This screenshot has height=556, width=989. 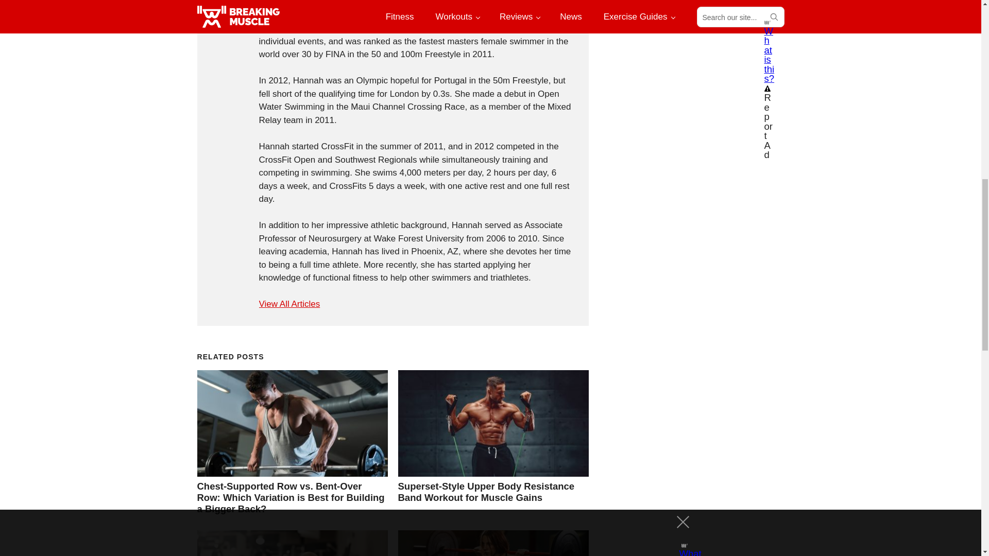 I want to click on 3rd party ad content, so click(x=697, y=8).